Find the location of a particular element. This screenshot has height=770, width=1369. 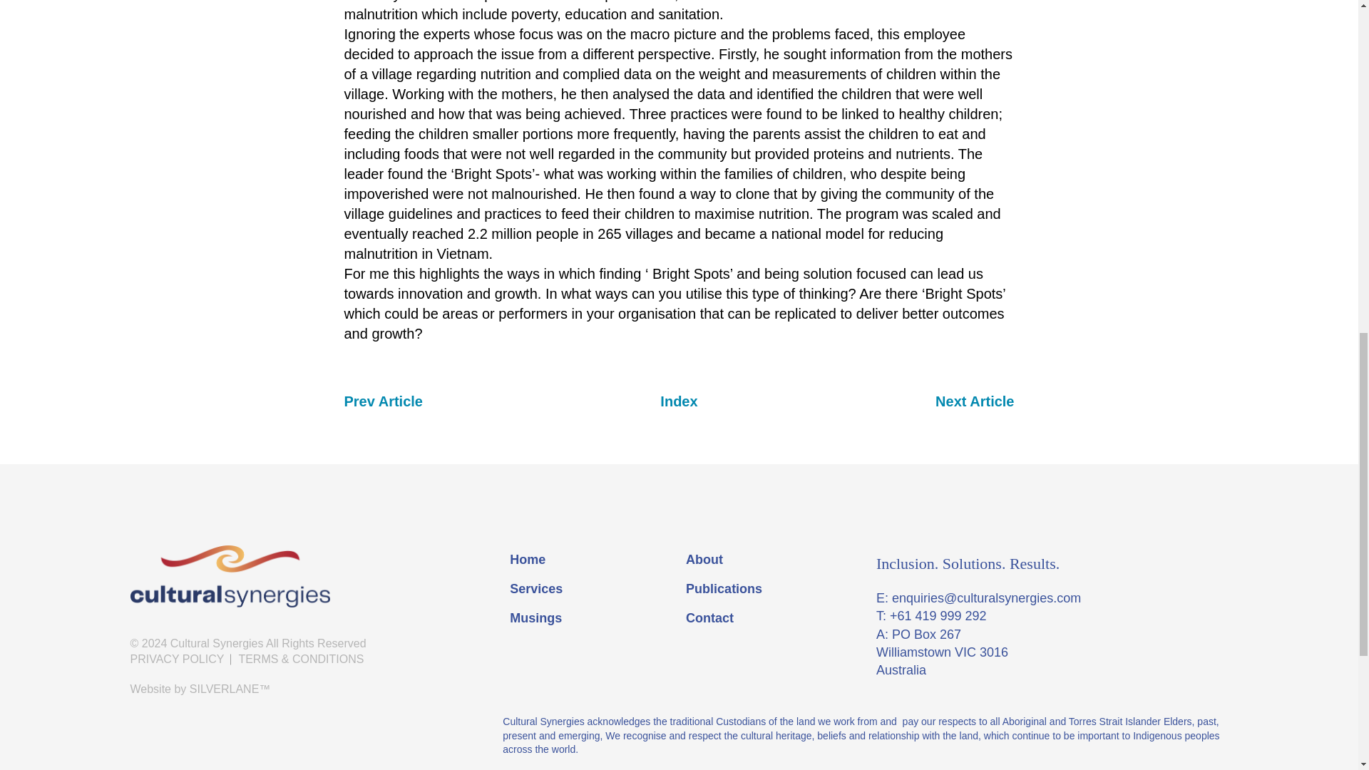

Next Article is located at coordinates (974, 401).